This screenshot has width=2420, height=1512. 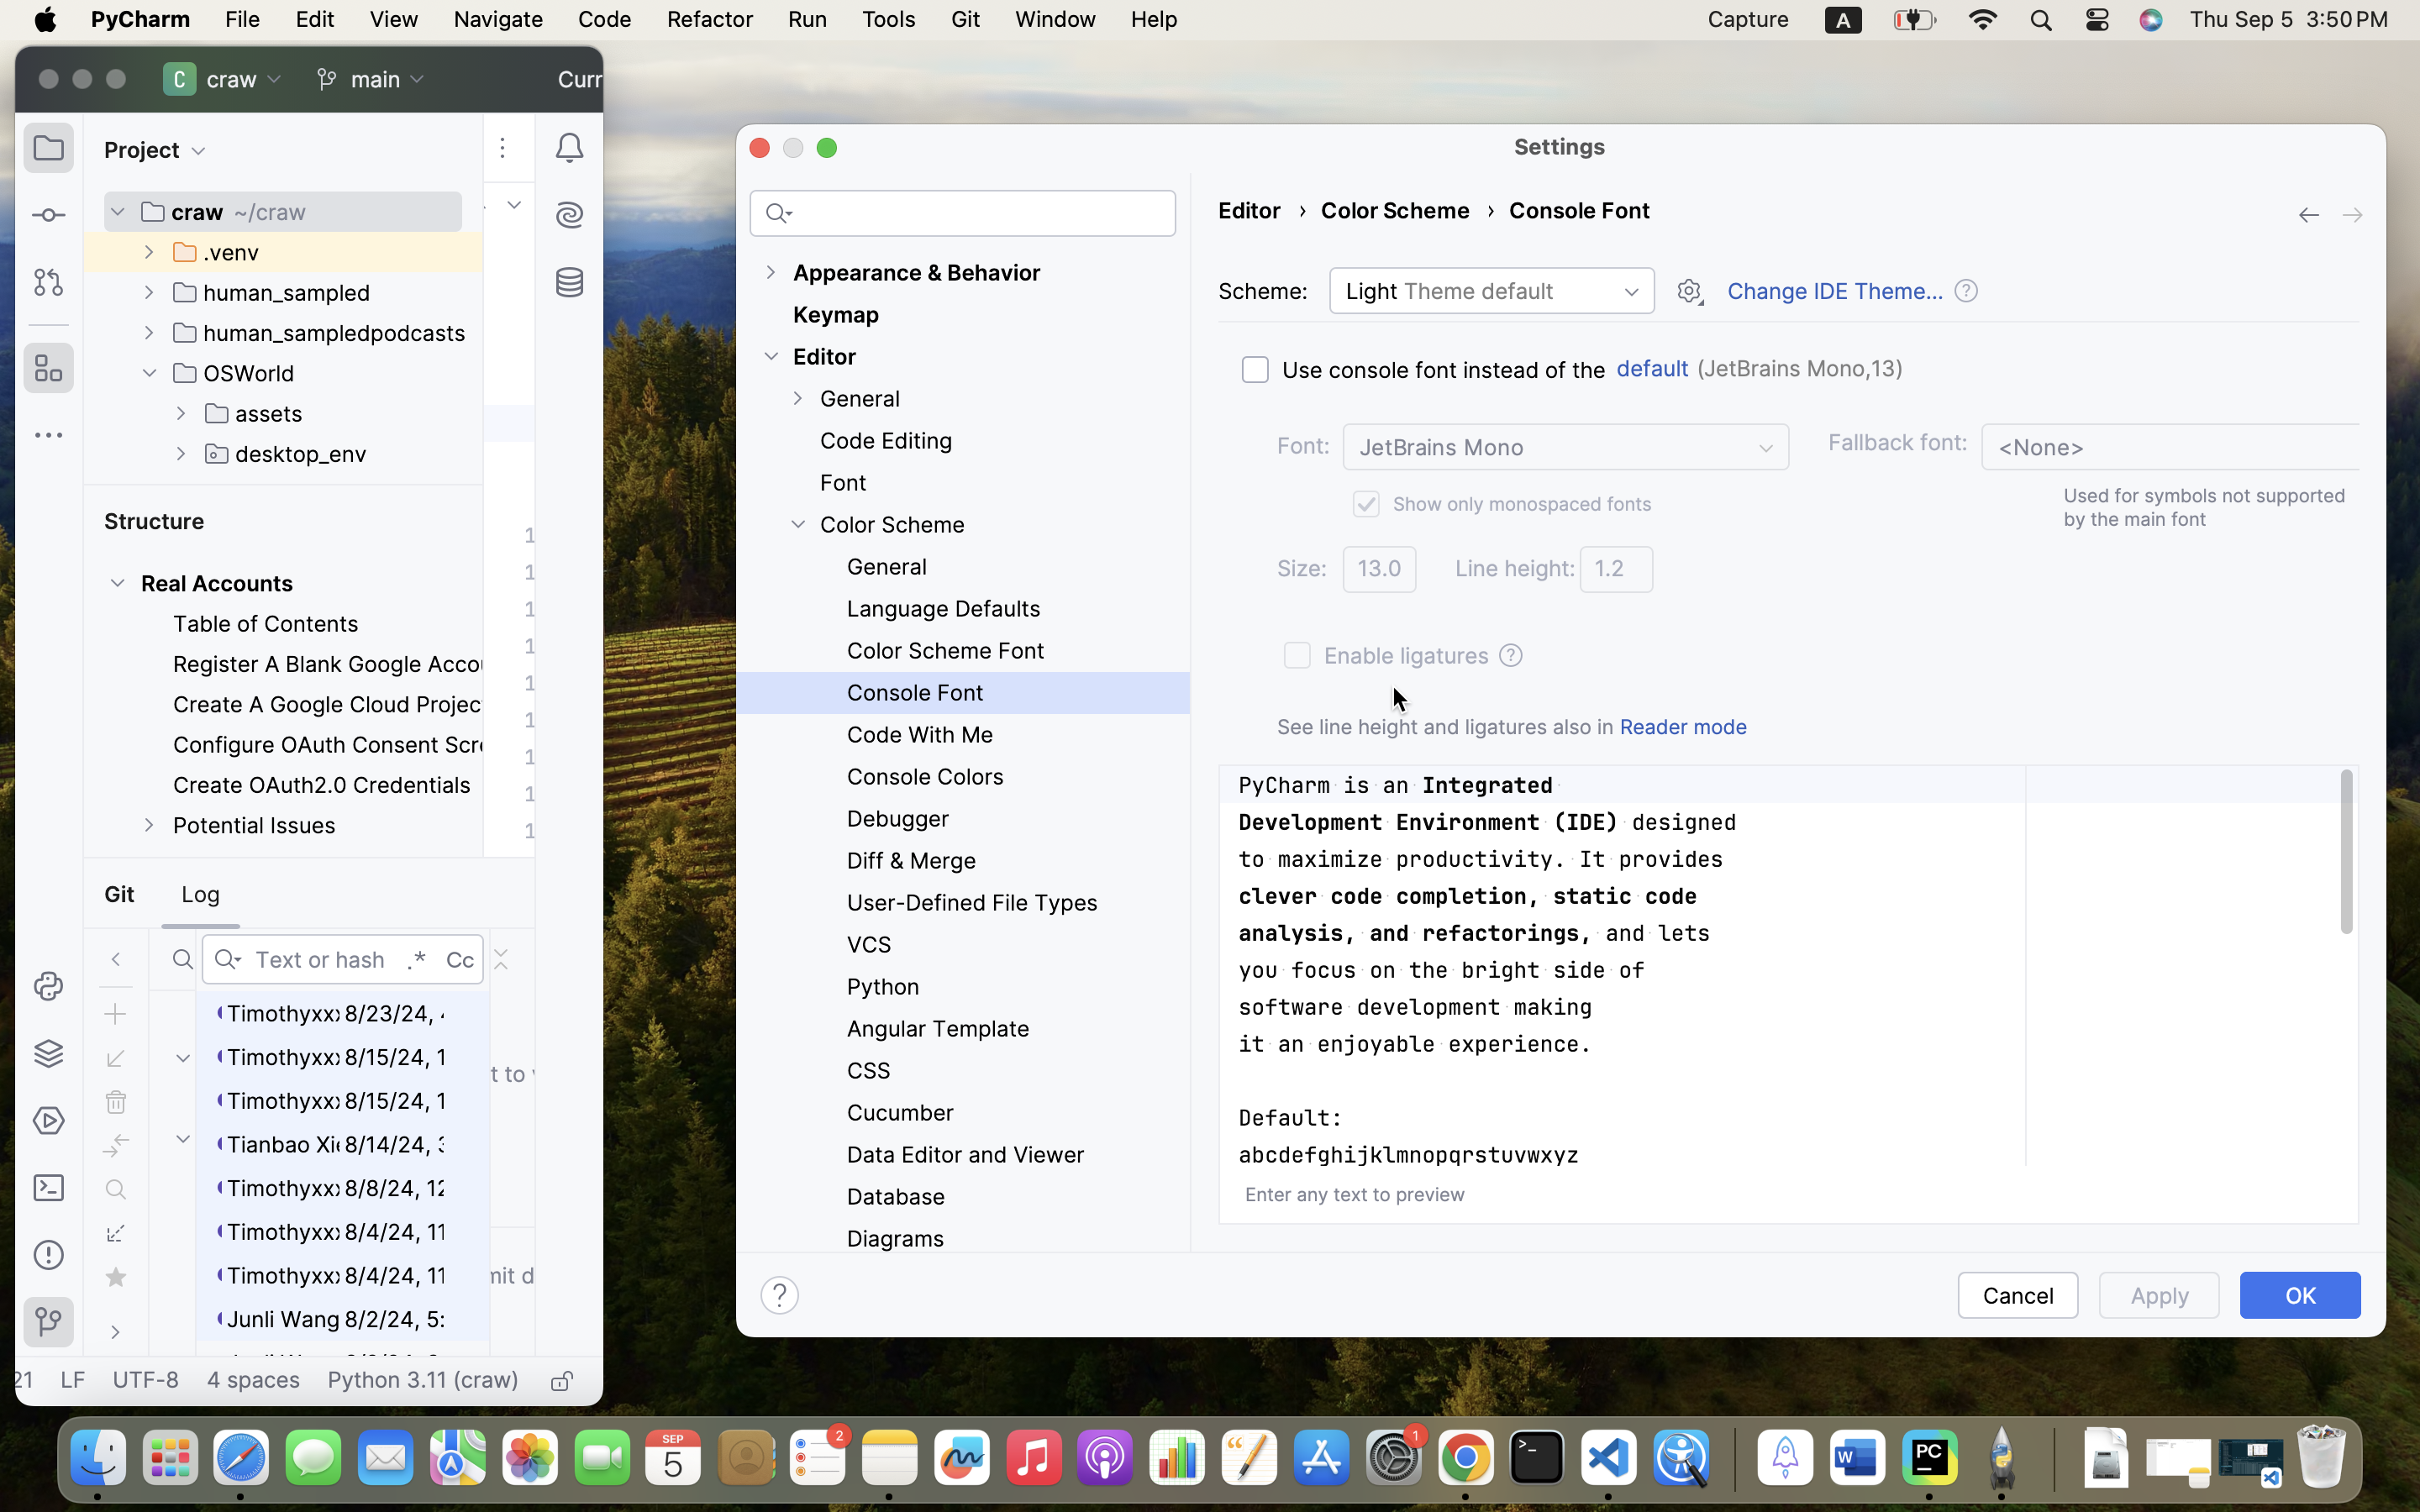 I want to click on 13.0, so click(x=1380, y=570).